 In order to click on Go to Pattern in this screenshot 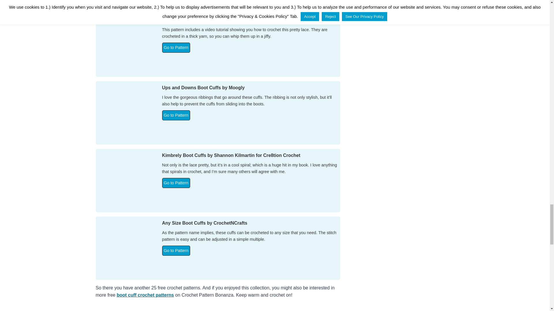, I will do `click(176, 183)`.